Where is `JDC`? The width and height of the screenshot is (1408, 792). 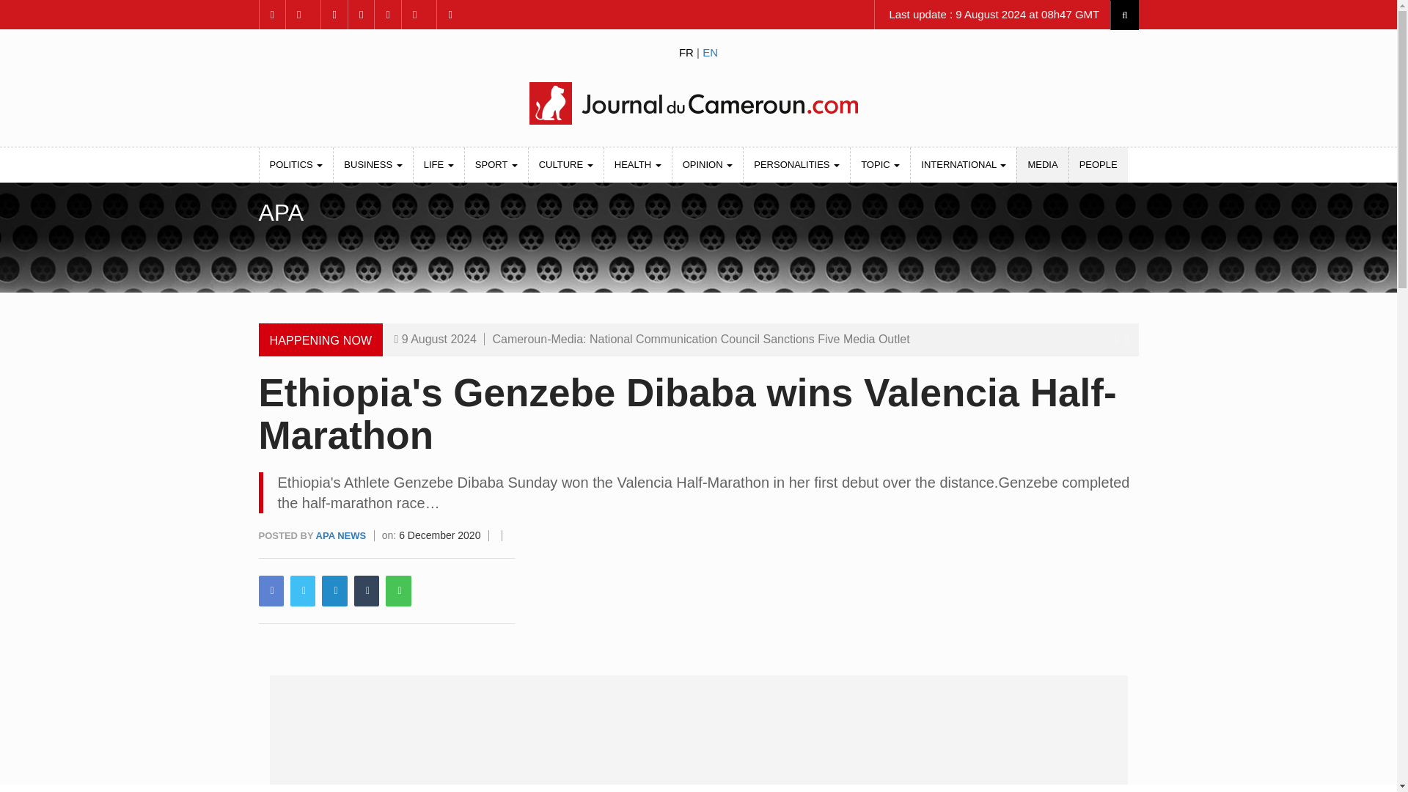
JDC is located at coordinates (697, 103).